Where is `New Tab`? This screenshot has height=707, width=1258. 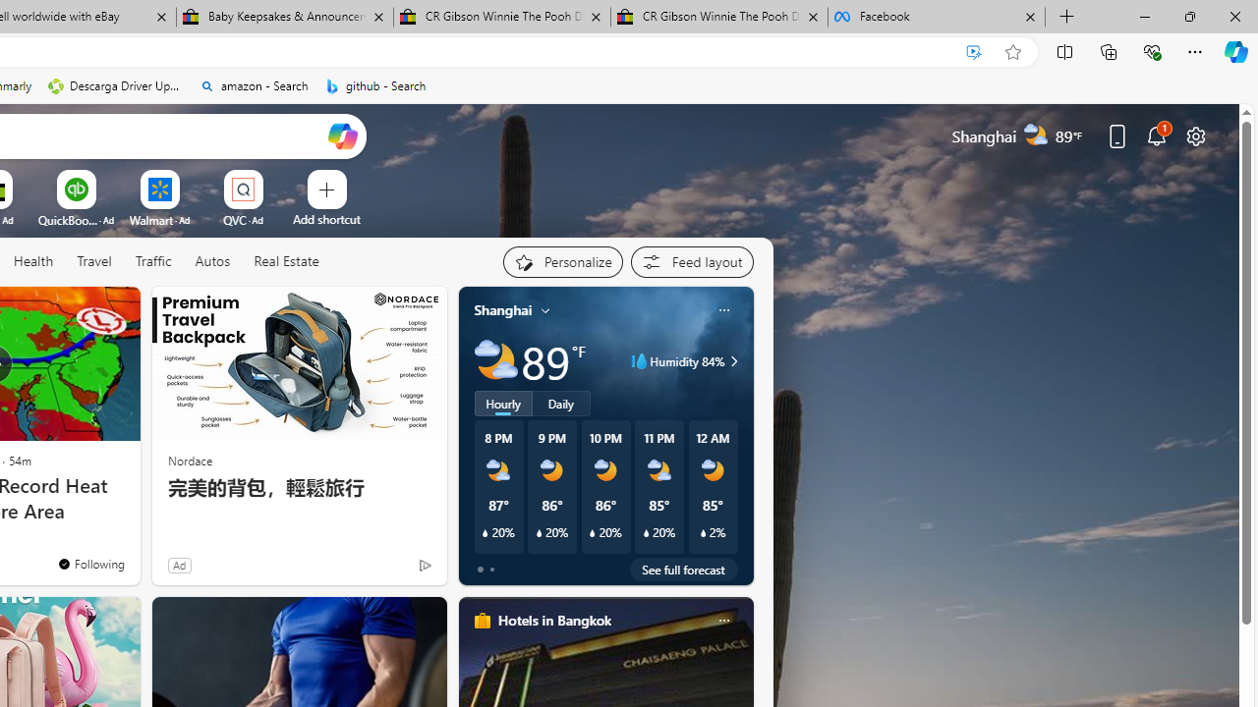 New Tab is located at coordinates (1067, 18).